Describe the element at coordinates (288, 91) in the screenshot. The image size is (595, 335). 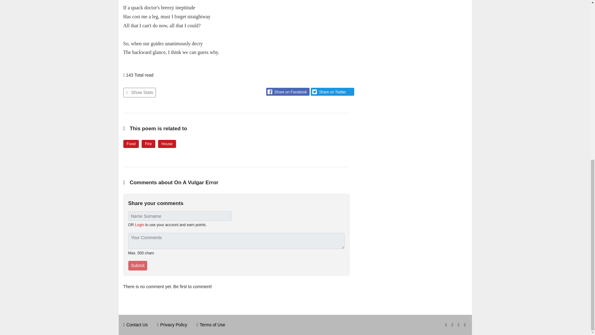
I see `Share on Facebook` at that location.